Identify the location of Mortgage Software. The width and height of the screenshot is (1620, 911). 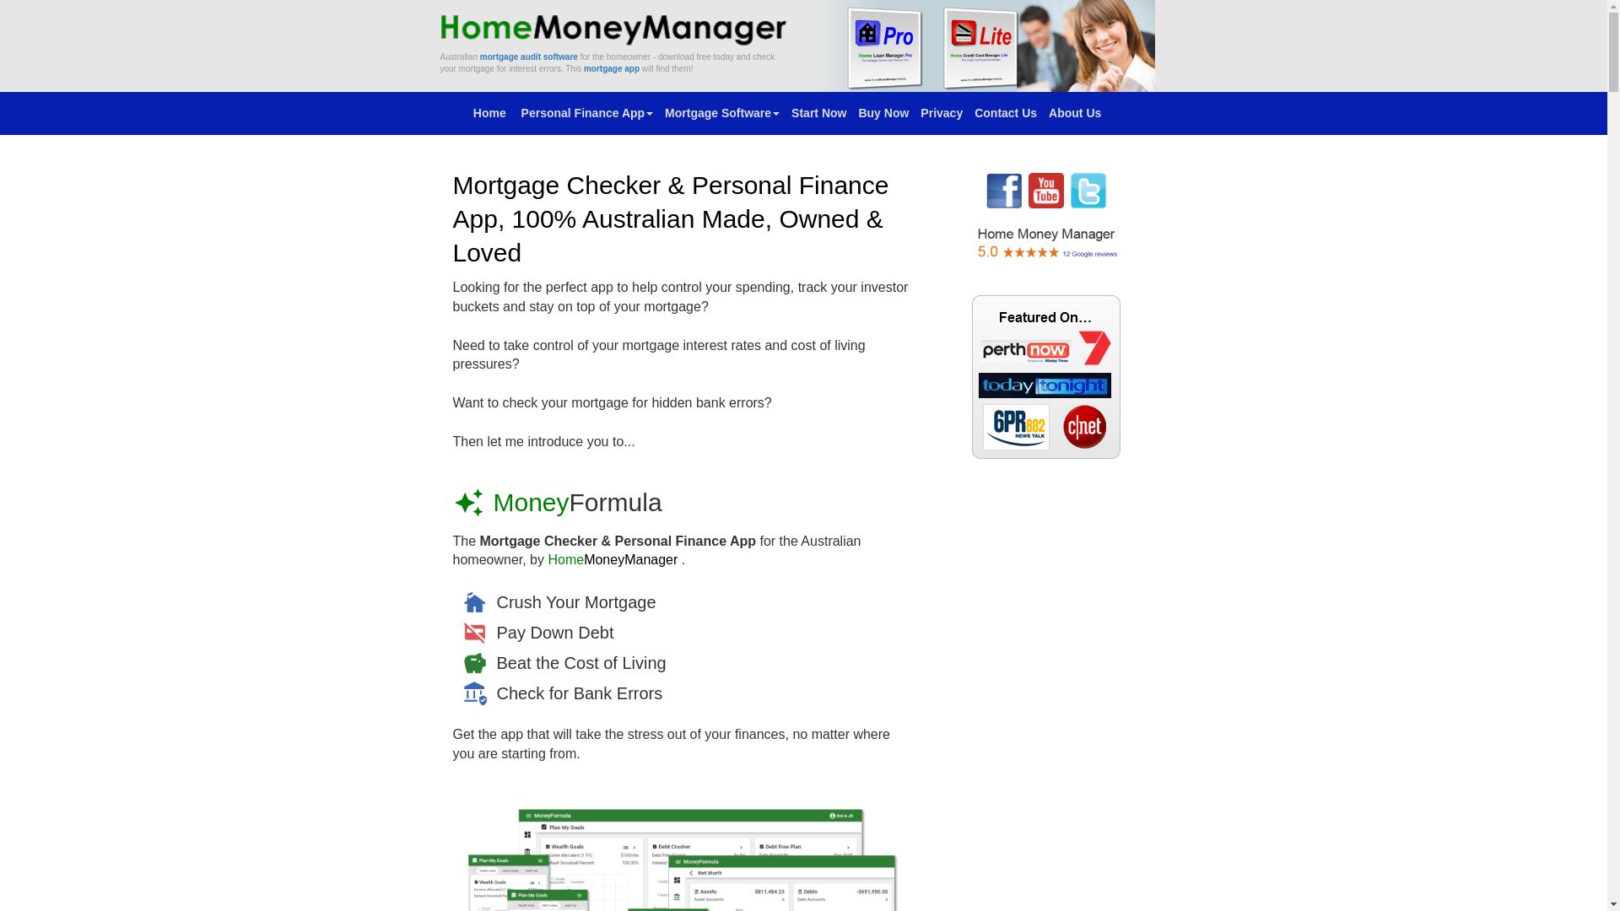
(722, 113).